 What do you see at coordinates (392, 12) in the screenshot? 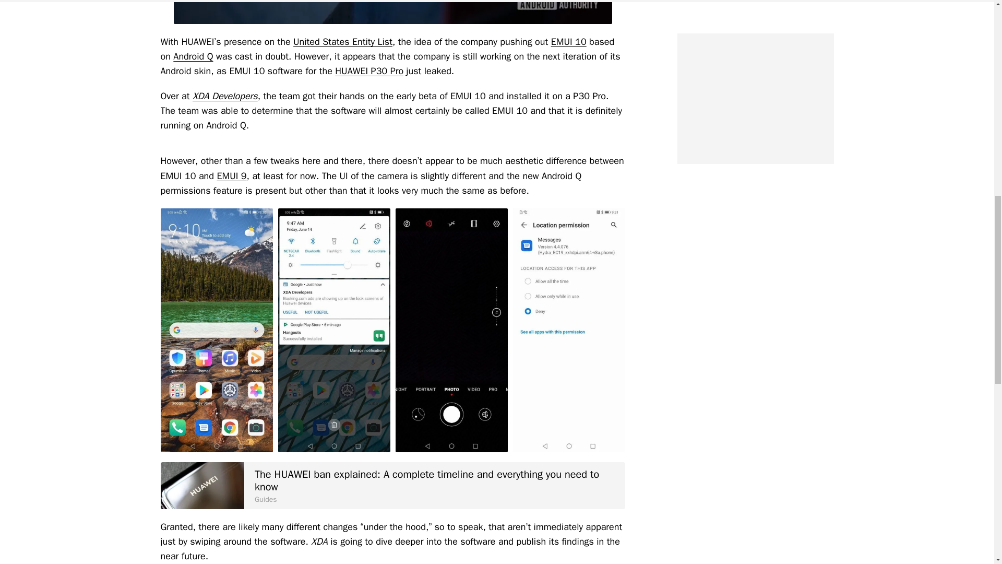
I see `HUAWEI P30 Pro display on stairs` at bounding box center [392, 12].